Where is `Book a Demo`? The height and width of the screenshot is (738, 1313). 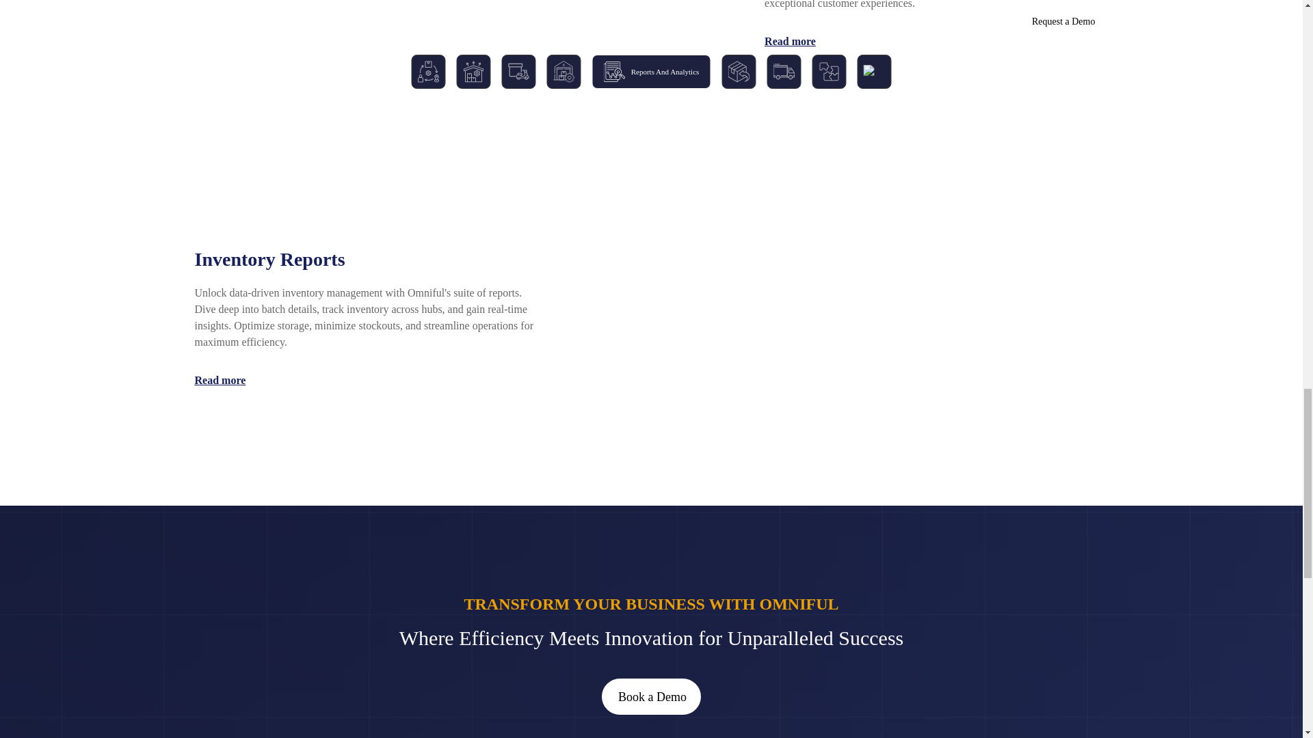
Book a Demo is located at coordinates (651, 696).